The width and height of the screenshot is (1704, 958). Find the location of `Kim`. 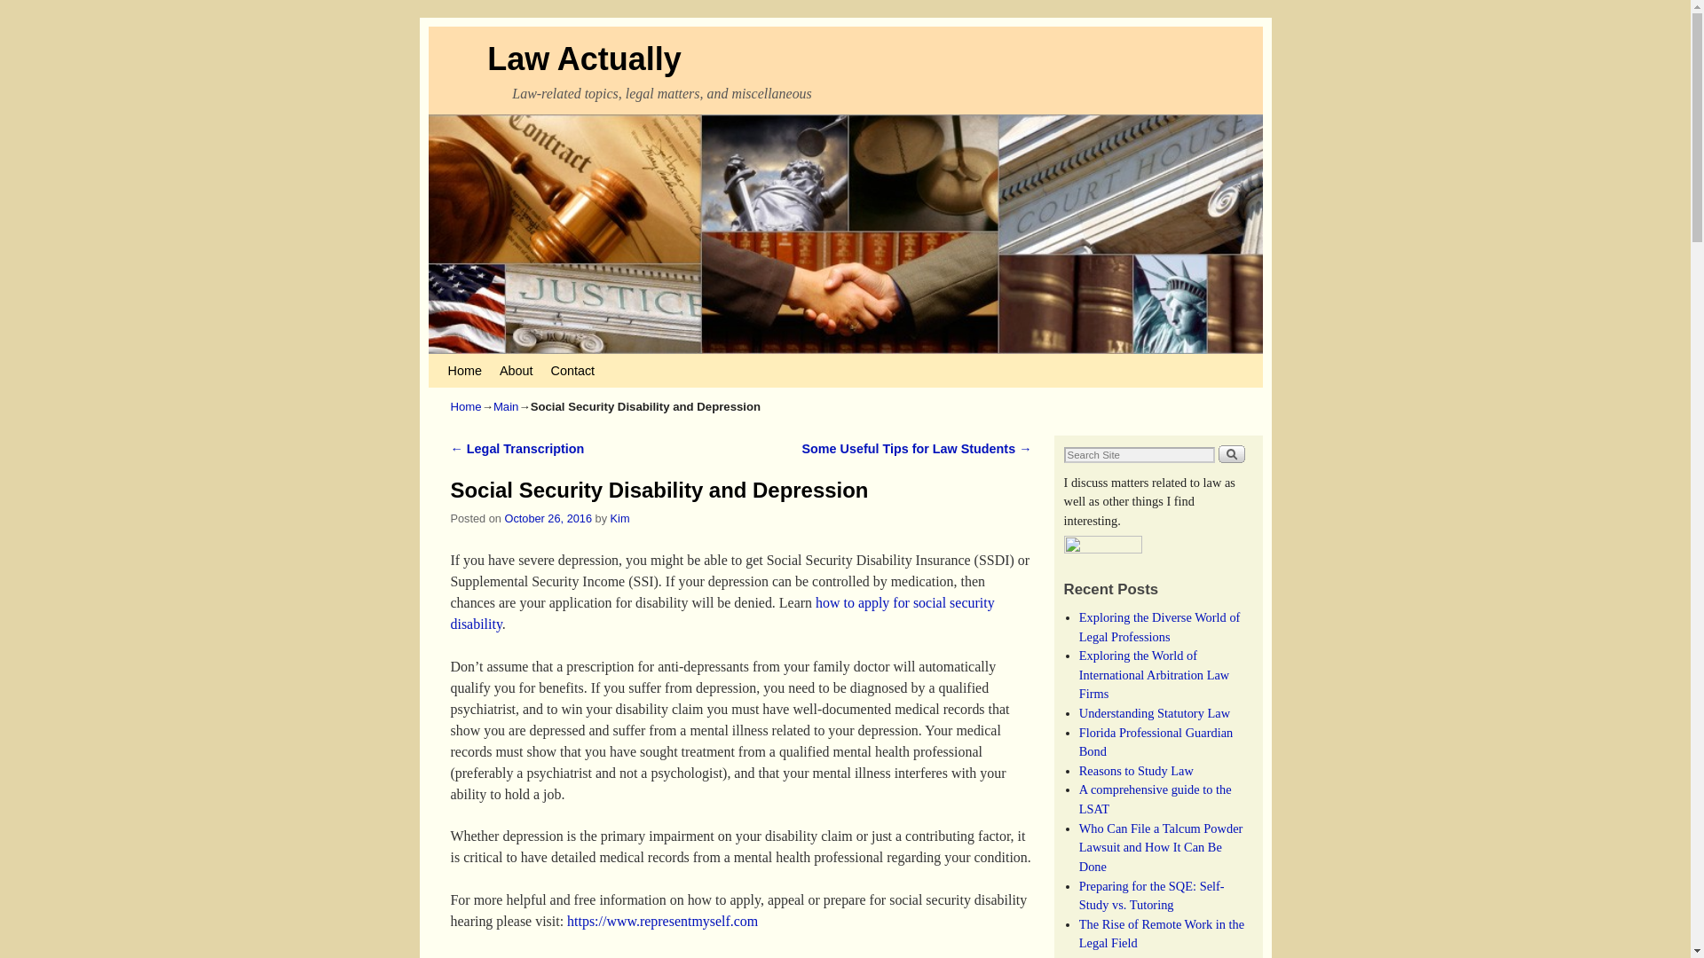

Kim is located at coordinates (619, 518).